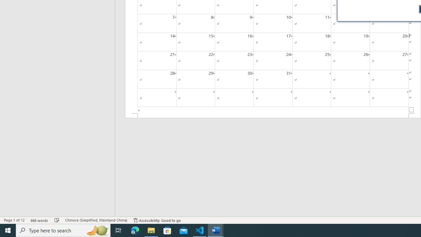 This screenshot has width=421, height=237. Describe the element at coordinates (151, 230) in the screenshot. I see `File Explorer - 1 running window` at that location.